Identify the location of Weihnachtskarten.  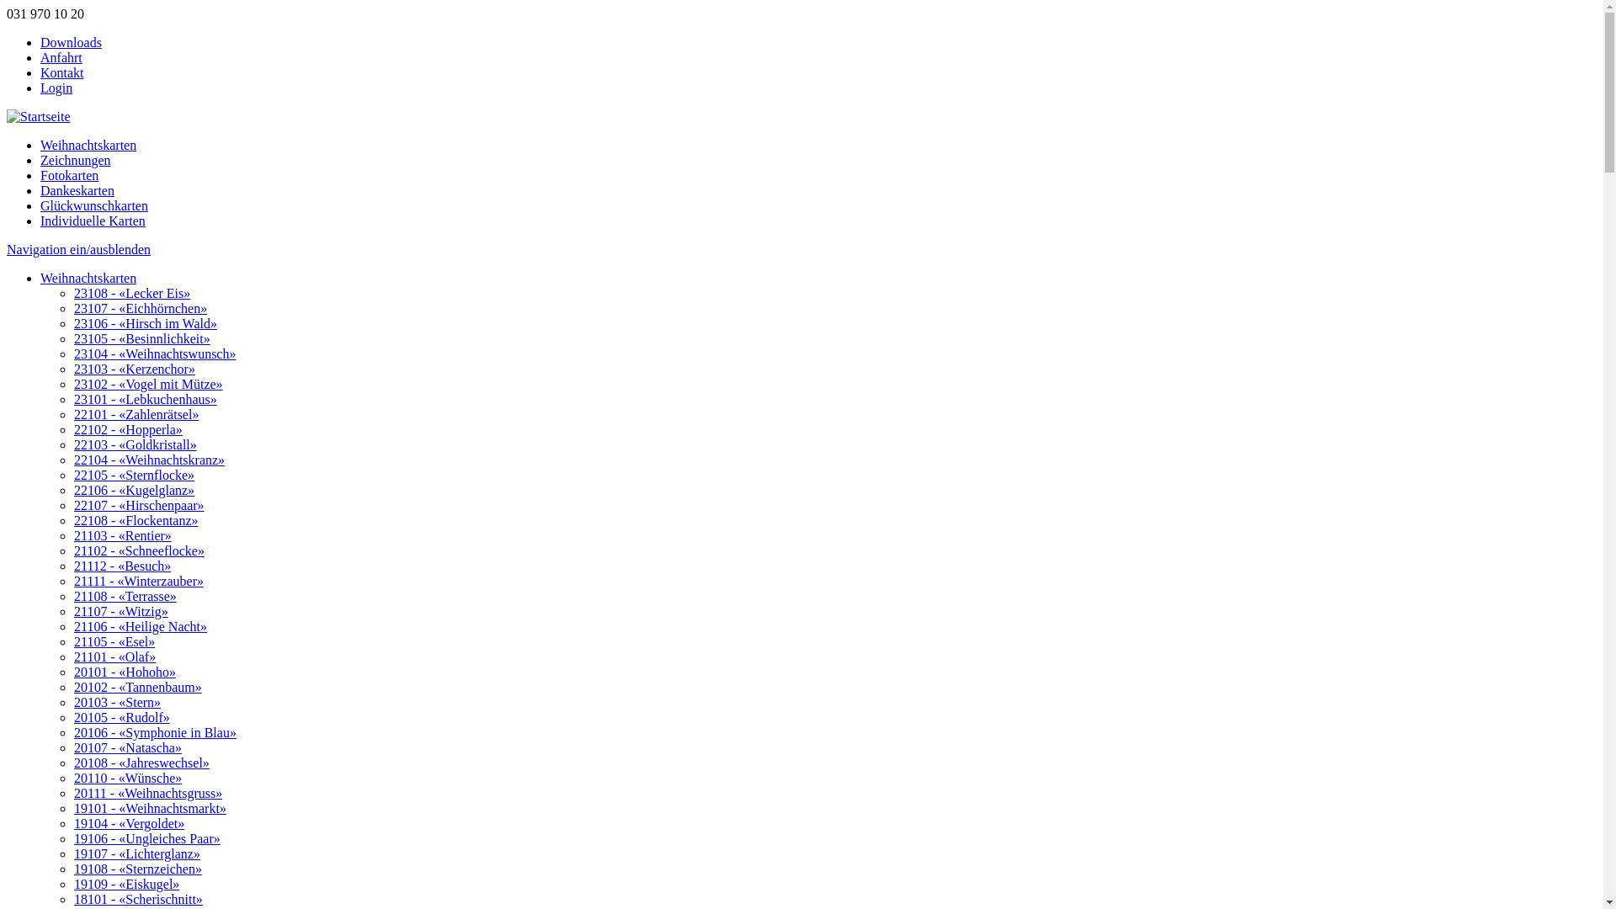
(88, 278).